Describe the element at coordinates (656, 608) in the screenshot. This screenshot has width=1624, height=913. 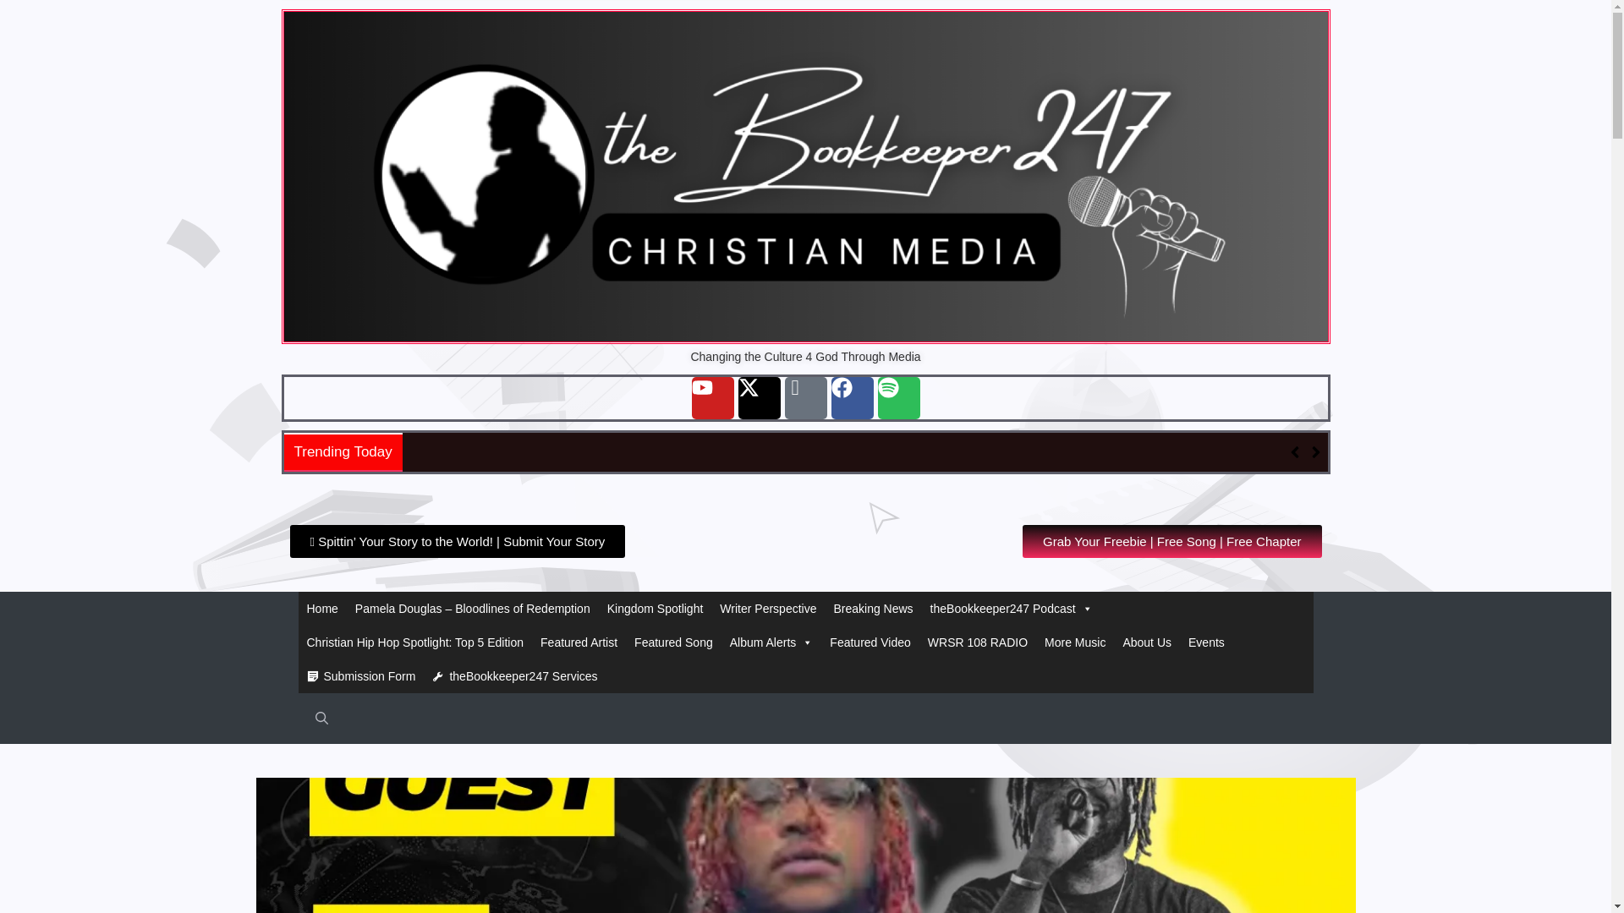
I see `Kingdom Spotlight` at that location.